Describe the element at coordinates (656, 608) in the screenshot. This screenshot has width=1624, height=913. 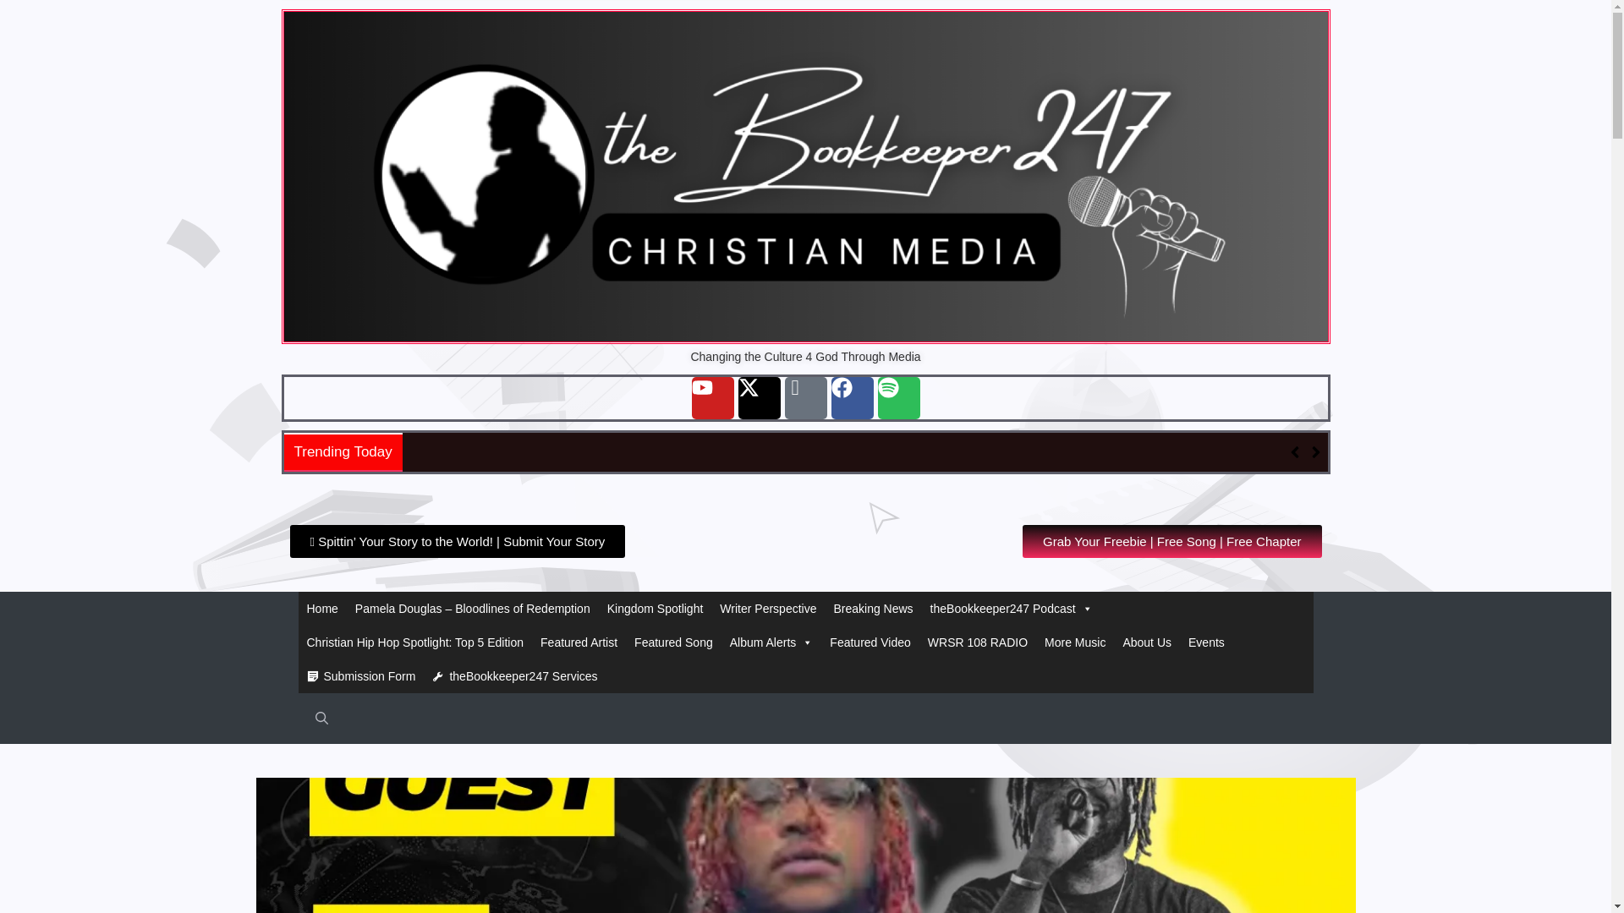
I see `Kingdom Spotlight` at that location.